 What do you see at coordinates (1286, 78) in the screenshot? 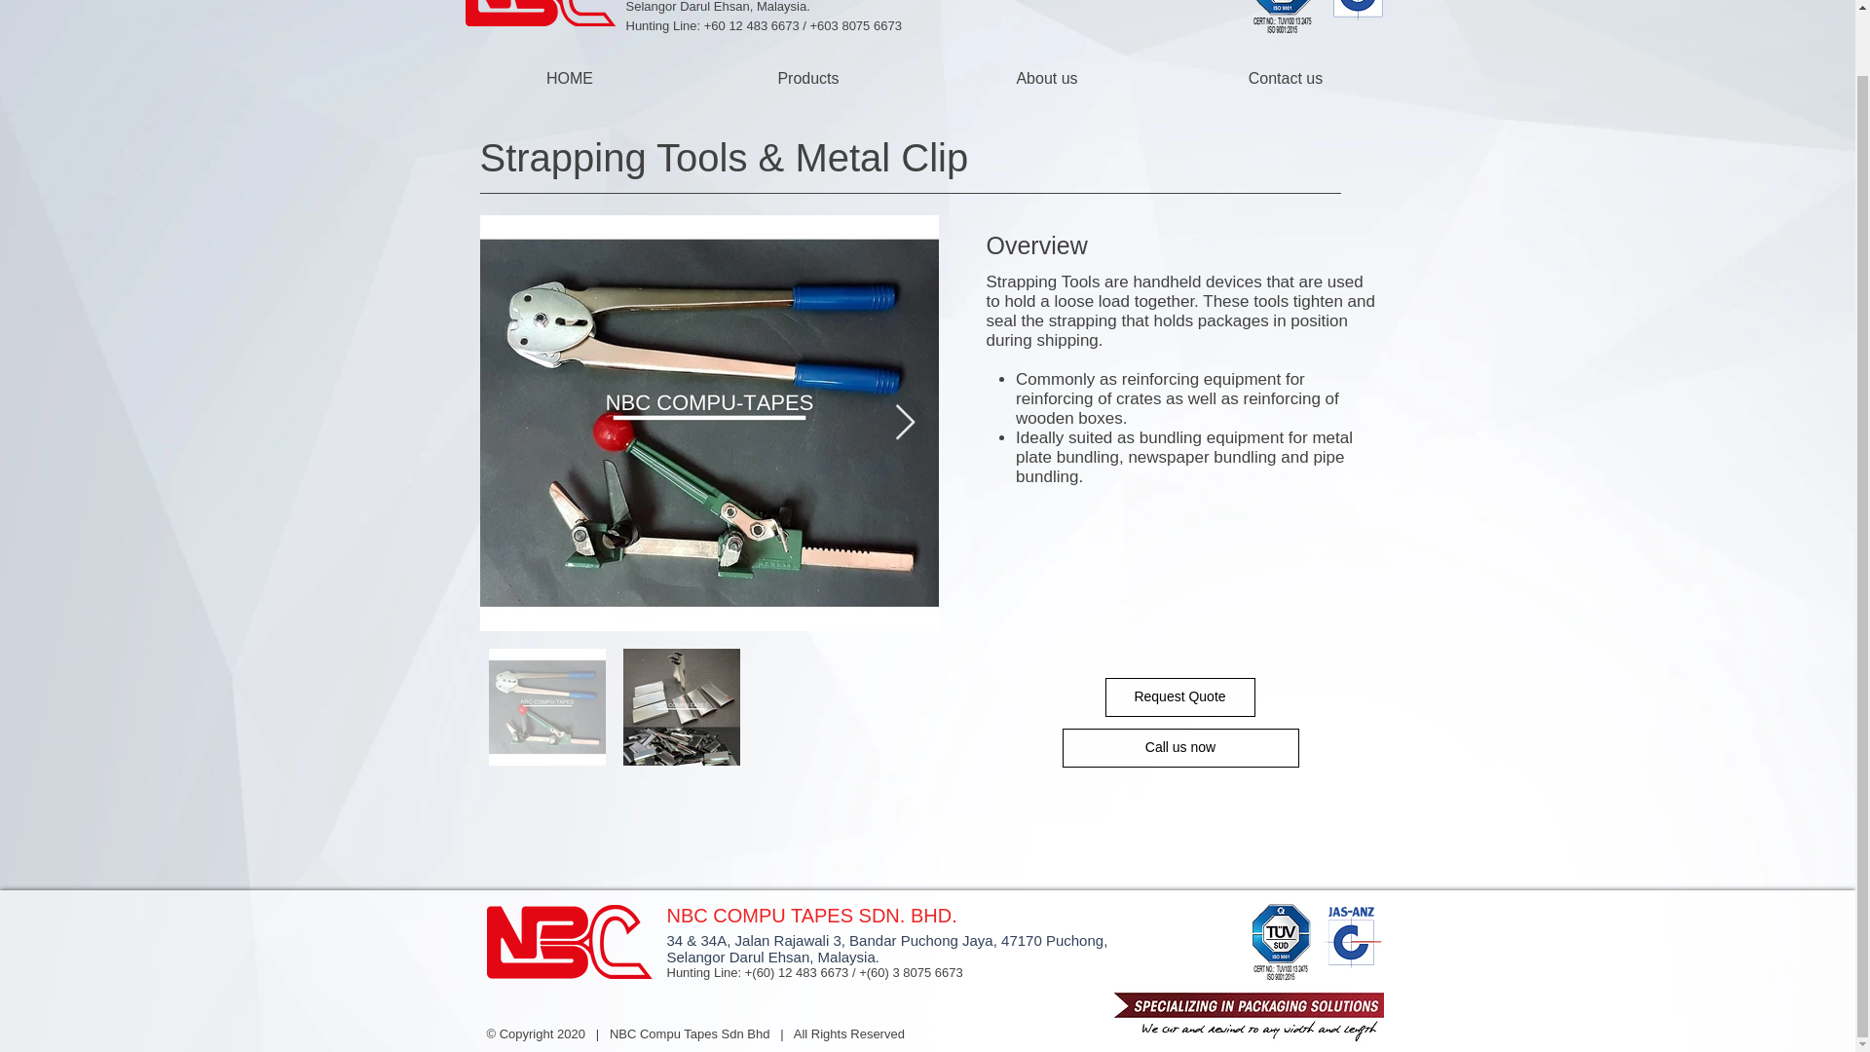
I see `Contact us` at bounding box center [1286, 78].